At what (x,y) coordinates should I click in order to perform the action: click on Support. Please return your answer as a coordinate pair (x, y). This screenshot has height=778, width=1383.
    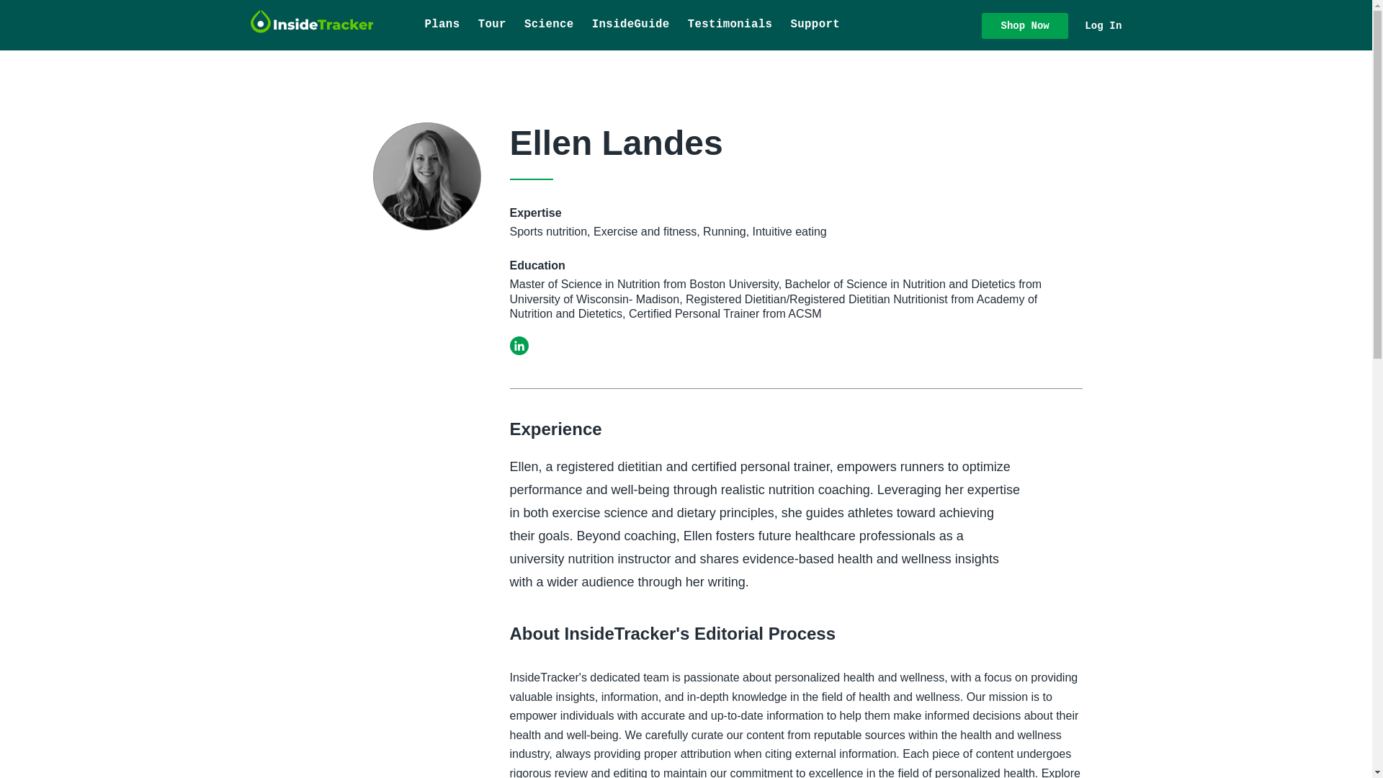
    Looking at the image, I should click on (815, 26).